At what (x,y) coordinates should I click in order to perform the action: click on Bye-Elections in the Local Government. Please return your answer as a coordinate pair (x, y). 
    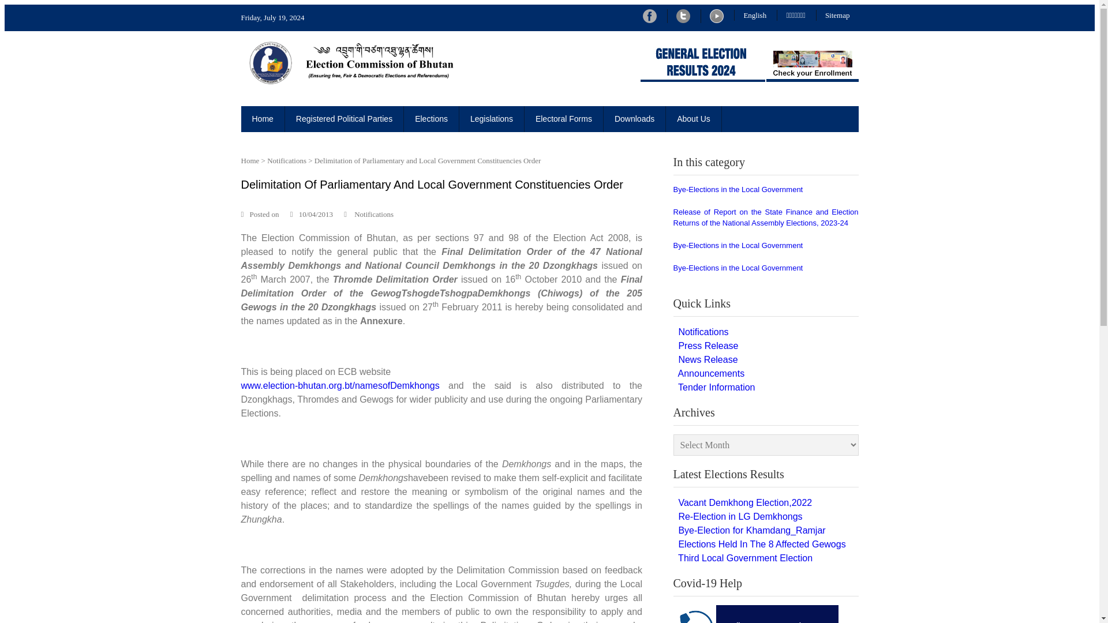
    Looking at the image, I should click on (738, 268).